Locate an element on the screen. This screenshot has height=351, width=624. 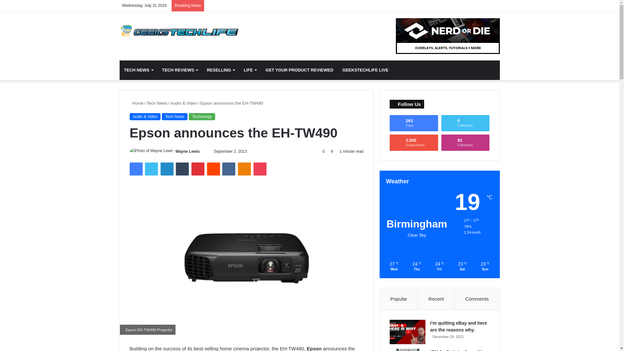
Reddit is located at coordinates (214, 169).